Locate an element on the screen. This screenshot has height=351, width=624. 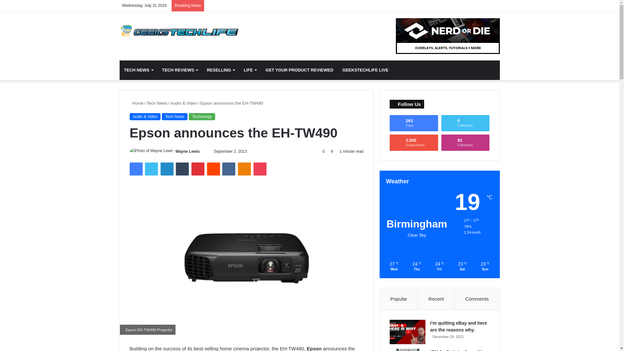
Reddit is located at coordinates (214, 169).